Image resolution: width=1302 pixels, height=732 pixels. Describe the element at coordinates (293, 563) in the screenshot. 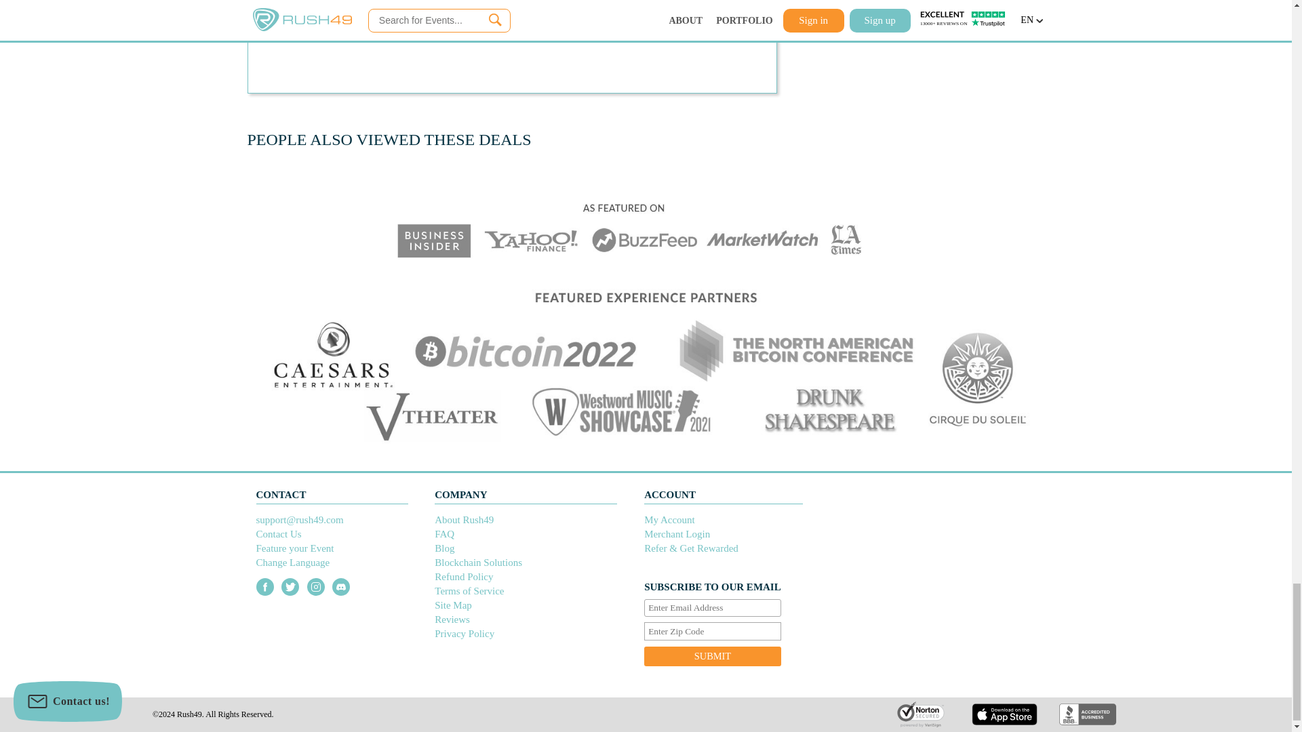

I see `Change Language` at that location.